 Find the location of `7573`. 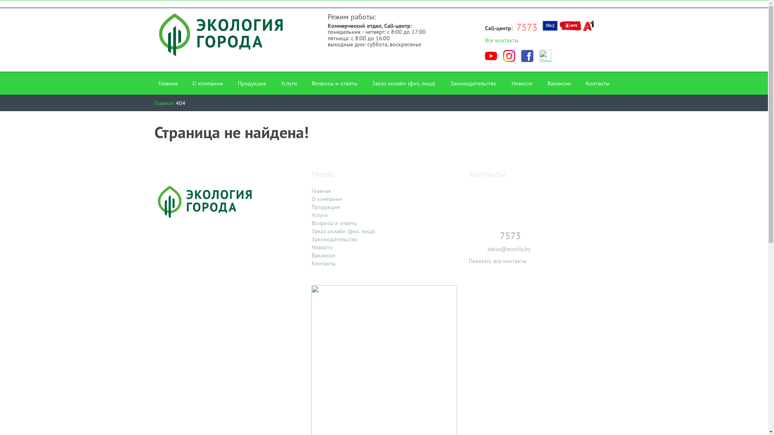

7573 is located at coordinates (527, 27).